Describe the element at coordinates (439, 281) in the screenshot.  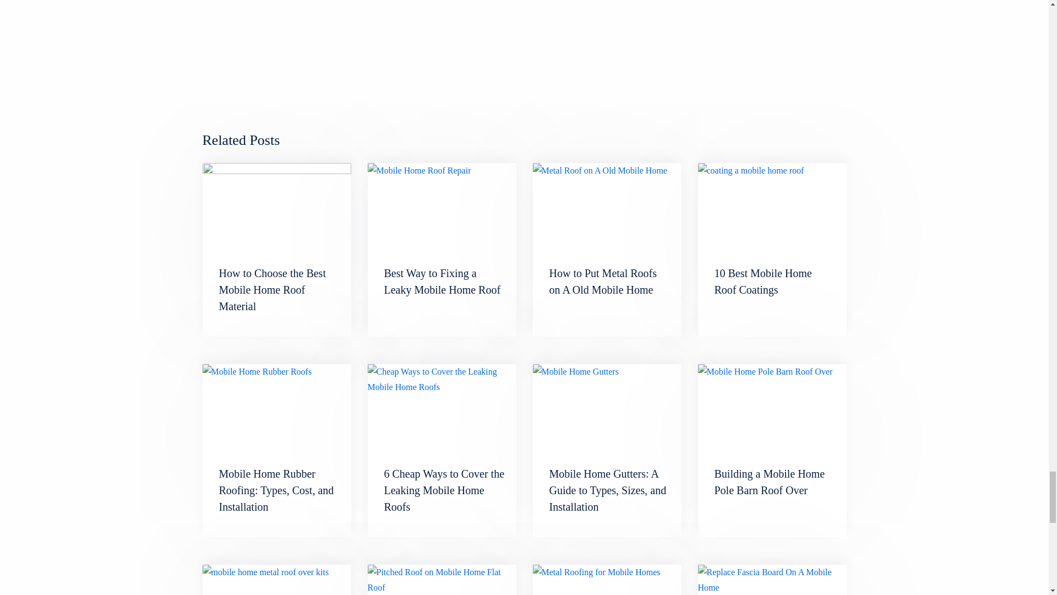
I see `Building a Mobile Home Pole Barn Roof Over` at that location.